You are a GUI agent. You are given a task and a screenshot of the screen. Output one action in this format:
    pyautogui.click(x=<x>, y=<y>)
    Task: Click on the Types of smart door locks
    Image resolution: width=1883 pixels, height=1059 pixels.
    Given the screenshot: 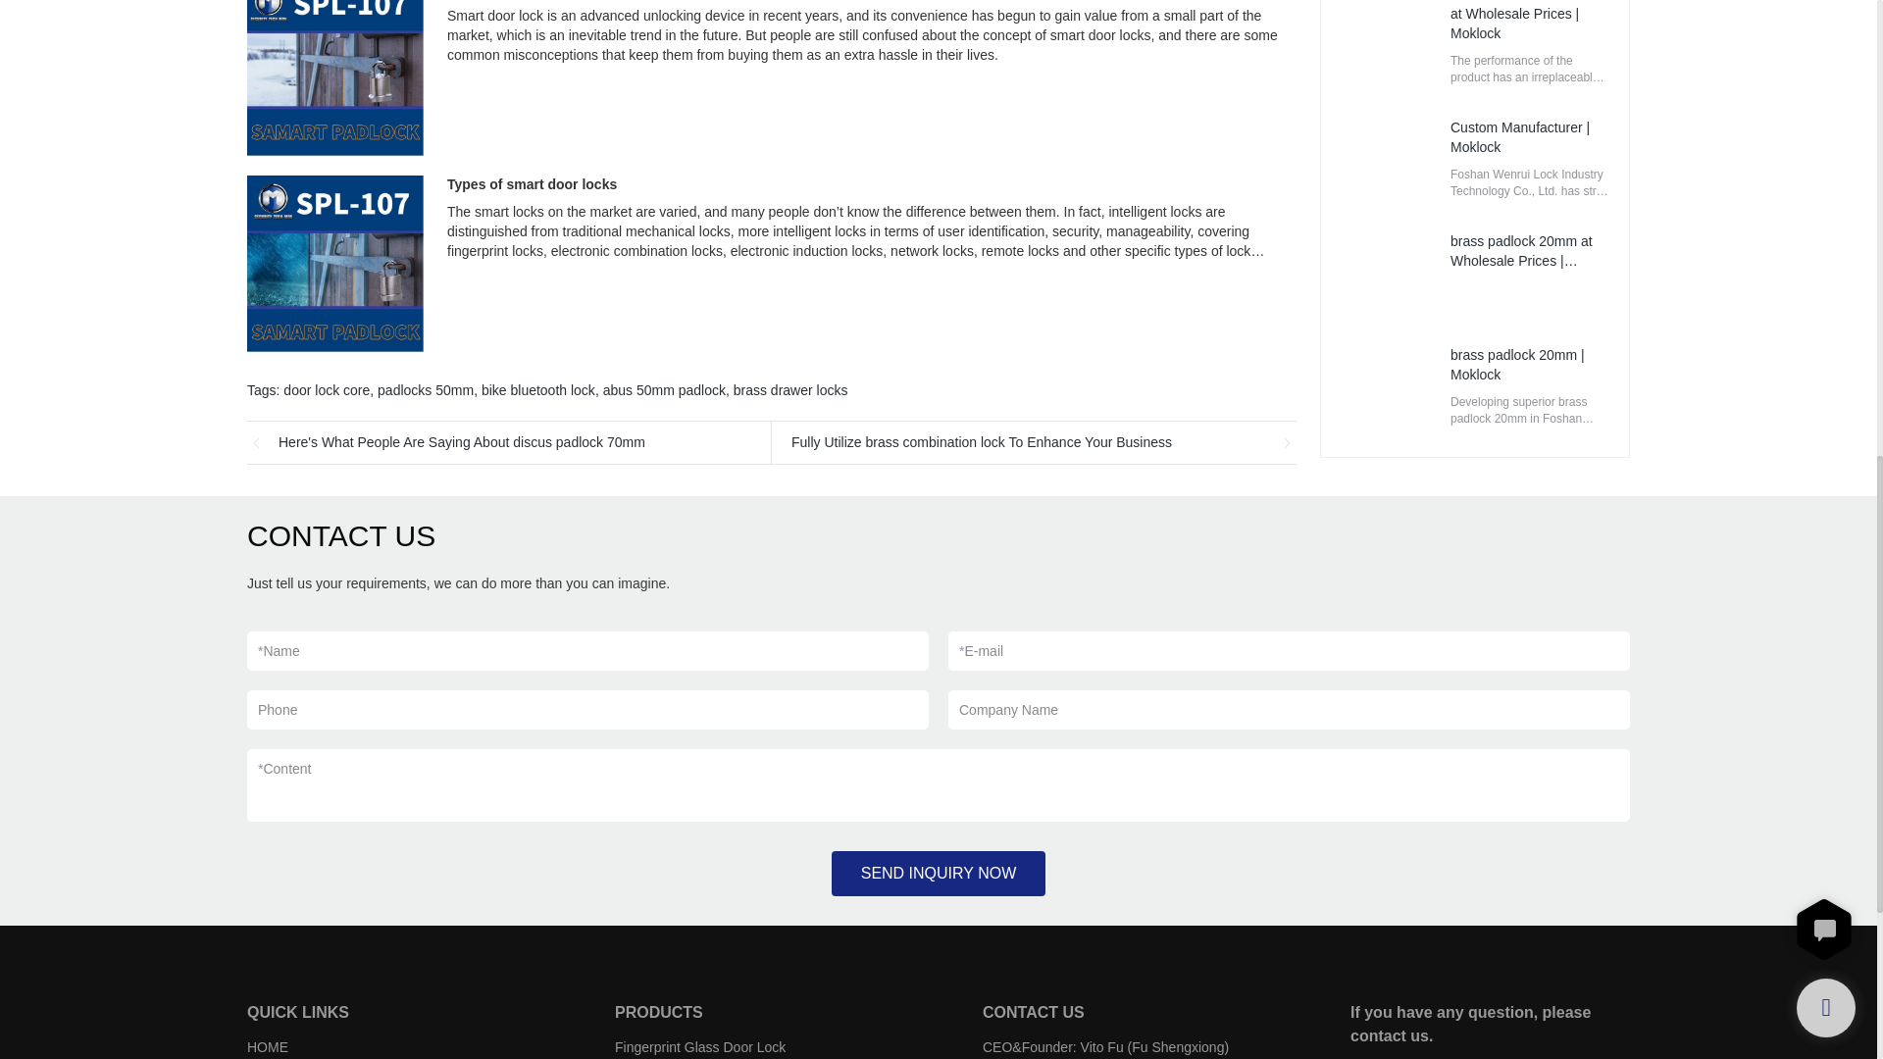 What is the action you would take?
    pyautogui.click(x=532, y=184)
    